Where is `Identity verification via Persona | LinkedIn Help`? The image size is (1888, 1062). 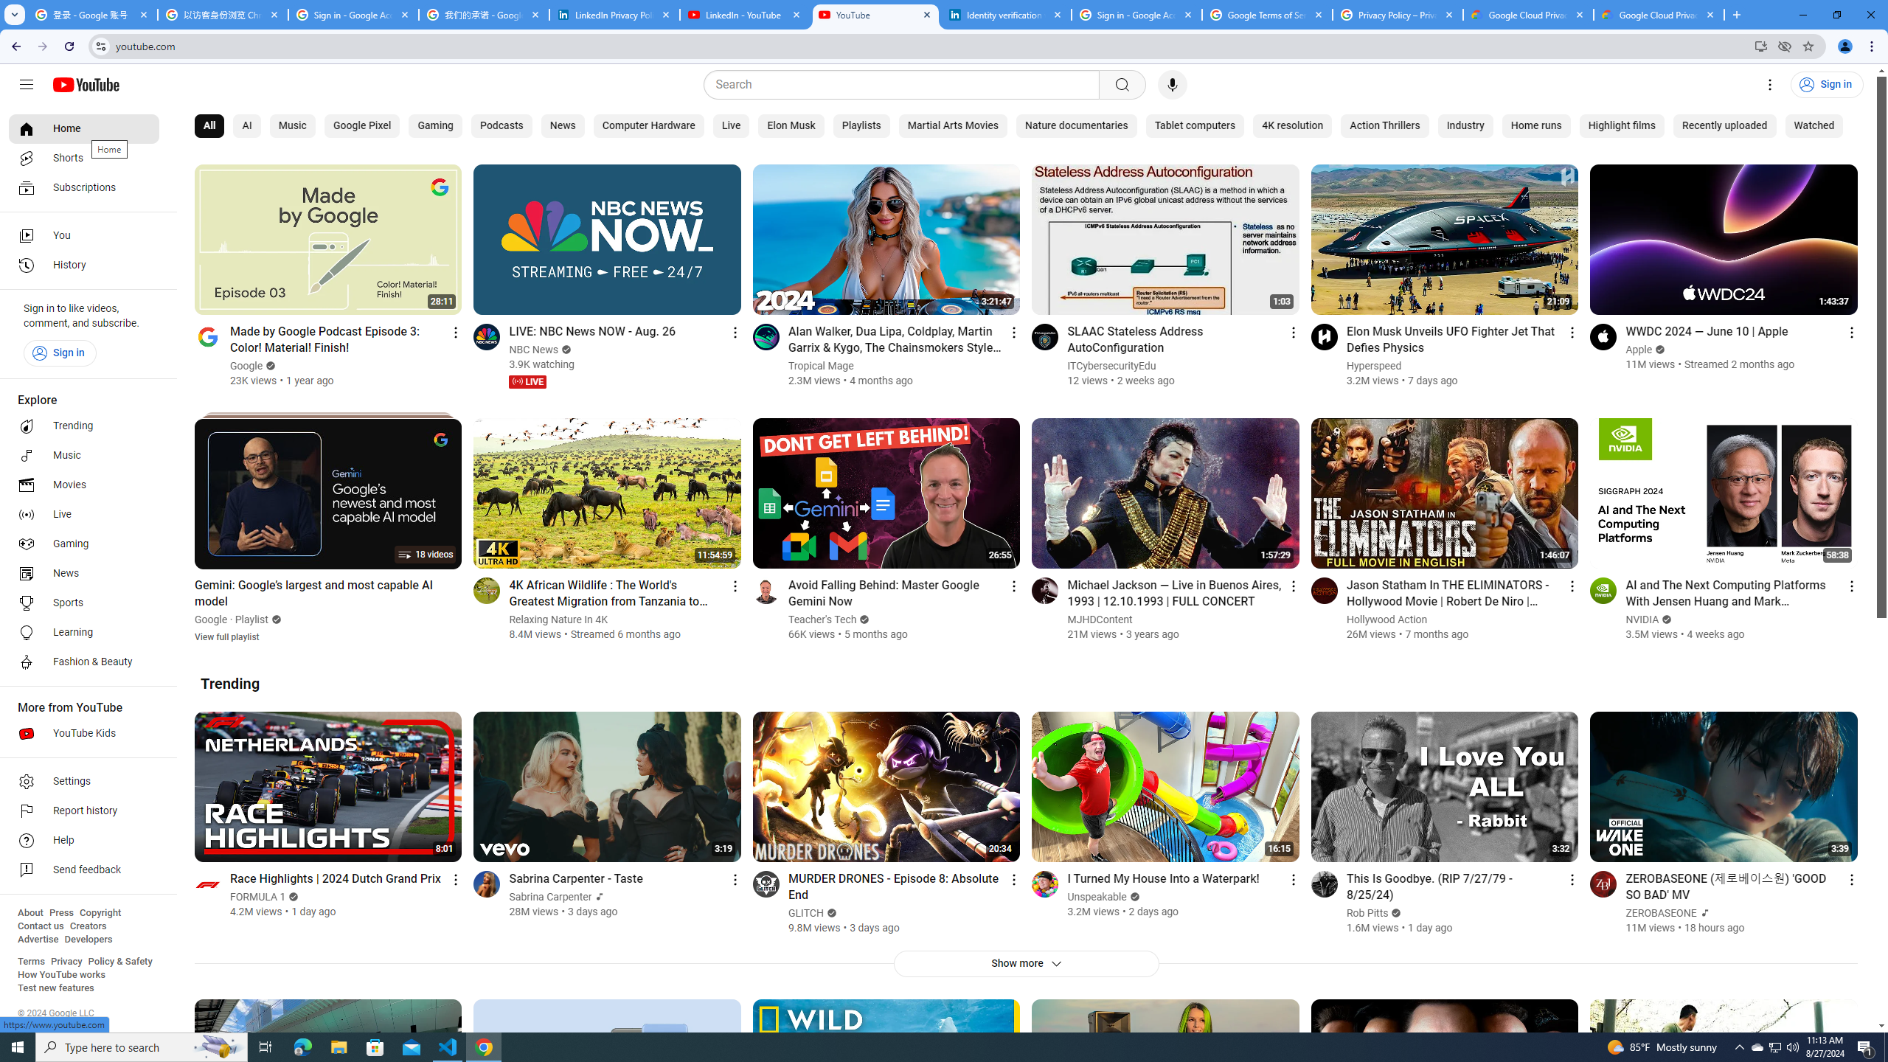
Identity verification via Persona | LinkedIn Help is located at coordinates (1006, 15).